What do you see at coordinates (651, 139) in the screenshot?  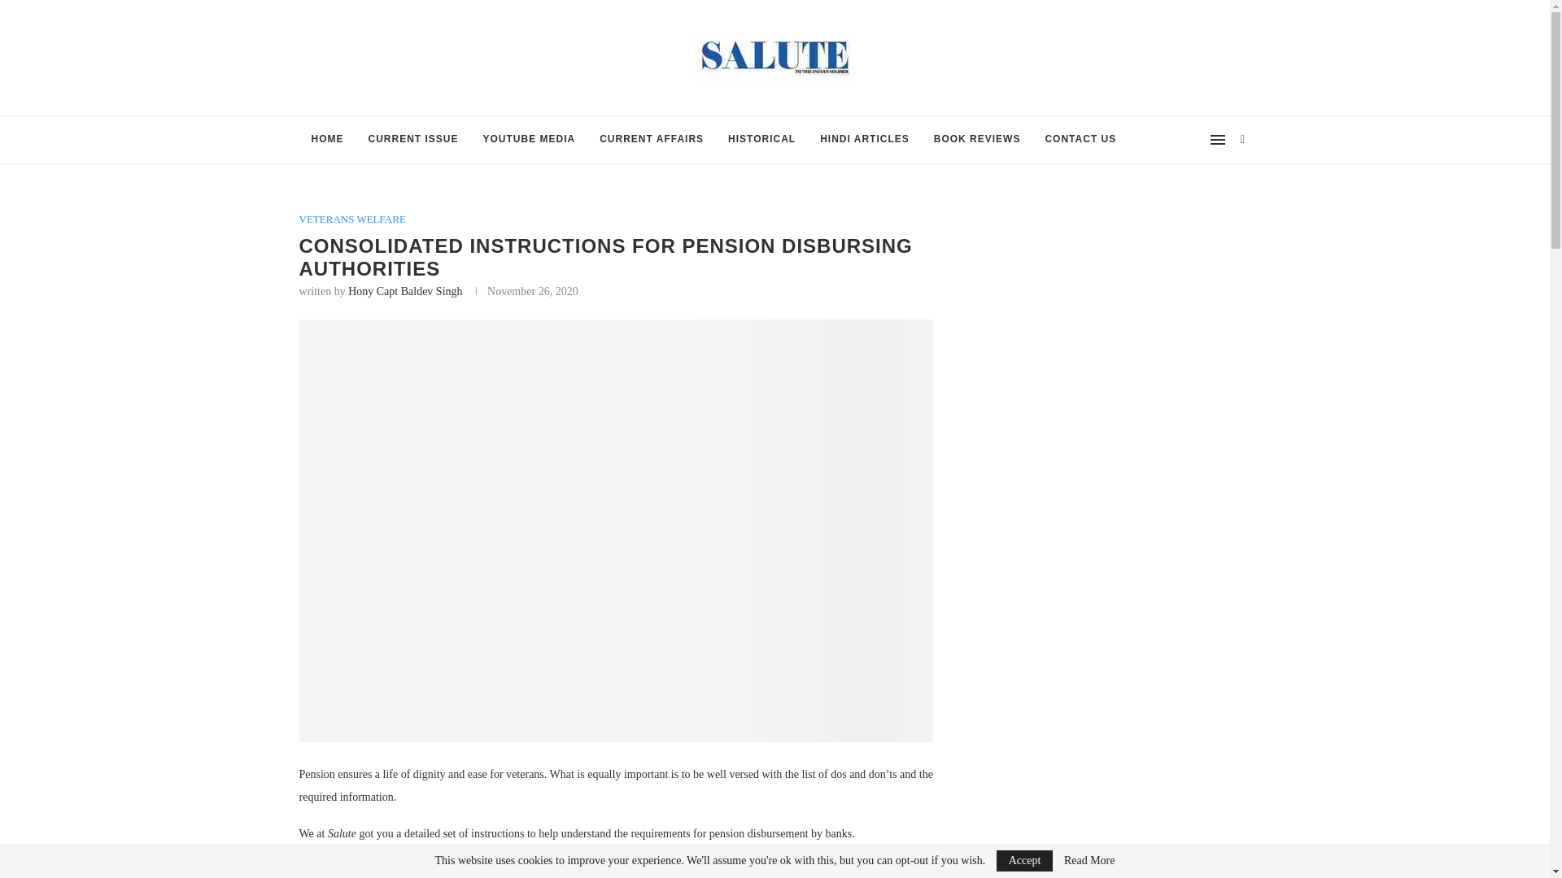 I see `CURRENT AFFAIRS` at bounding box center [651, 139].